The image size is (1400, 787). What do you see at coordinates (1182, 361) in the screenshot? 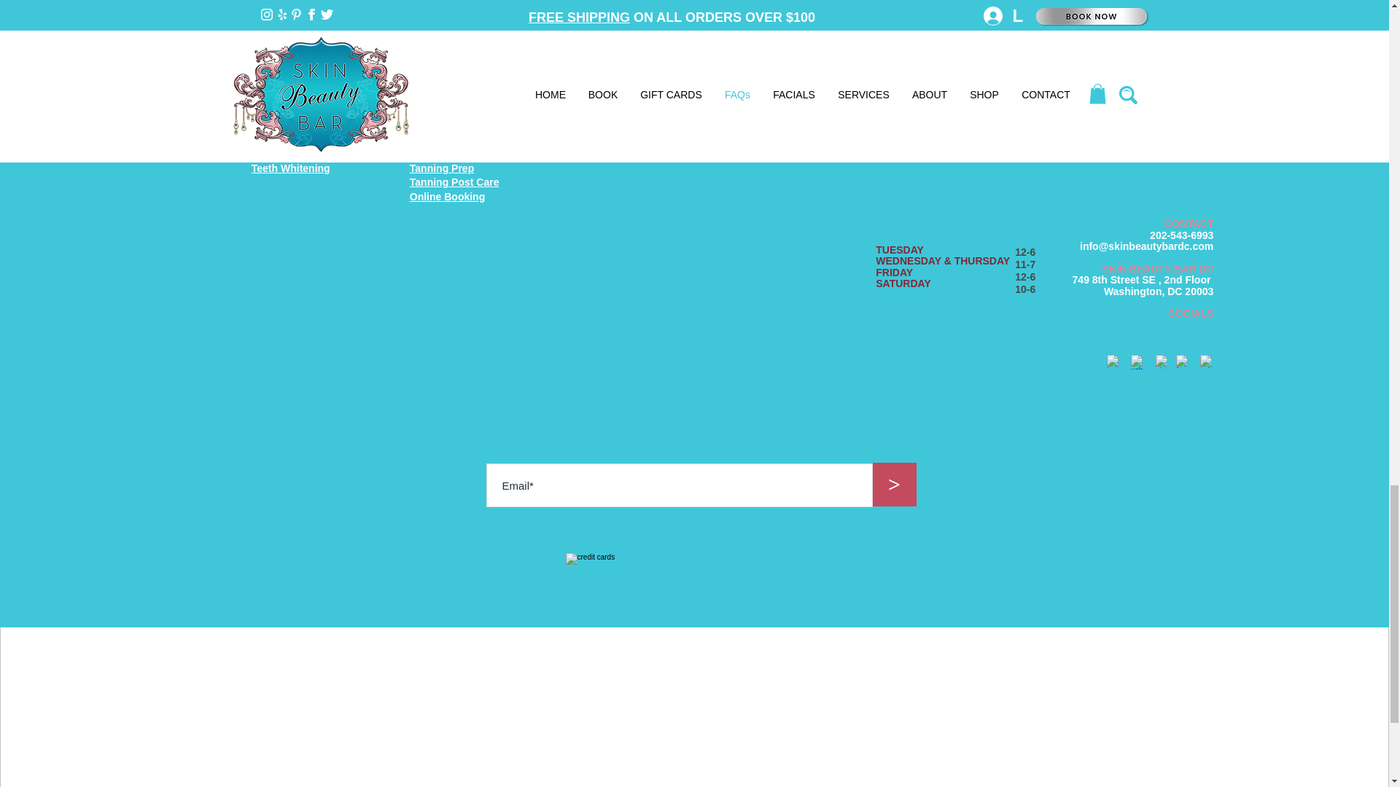
I see `facebook-white-NOCIRCLE.png` at bounding box center [1182, 361].